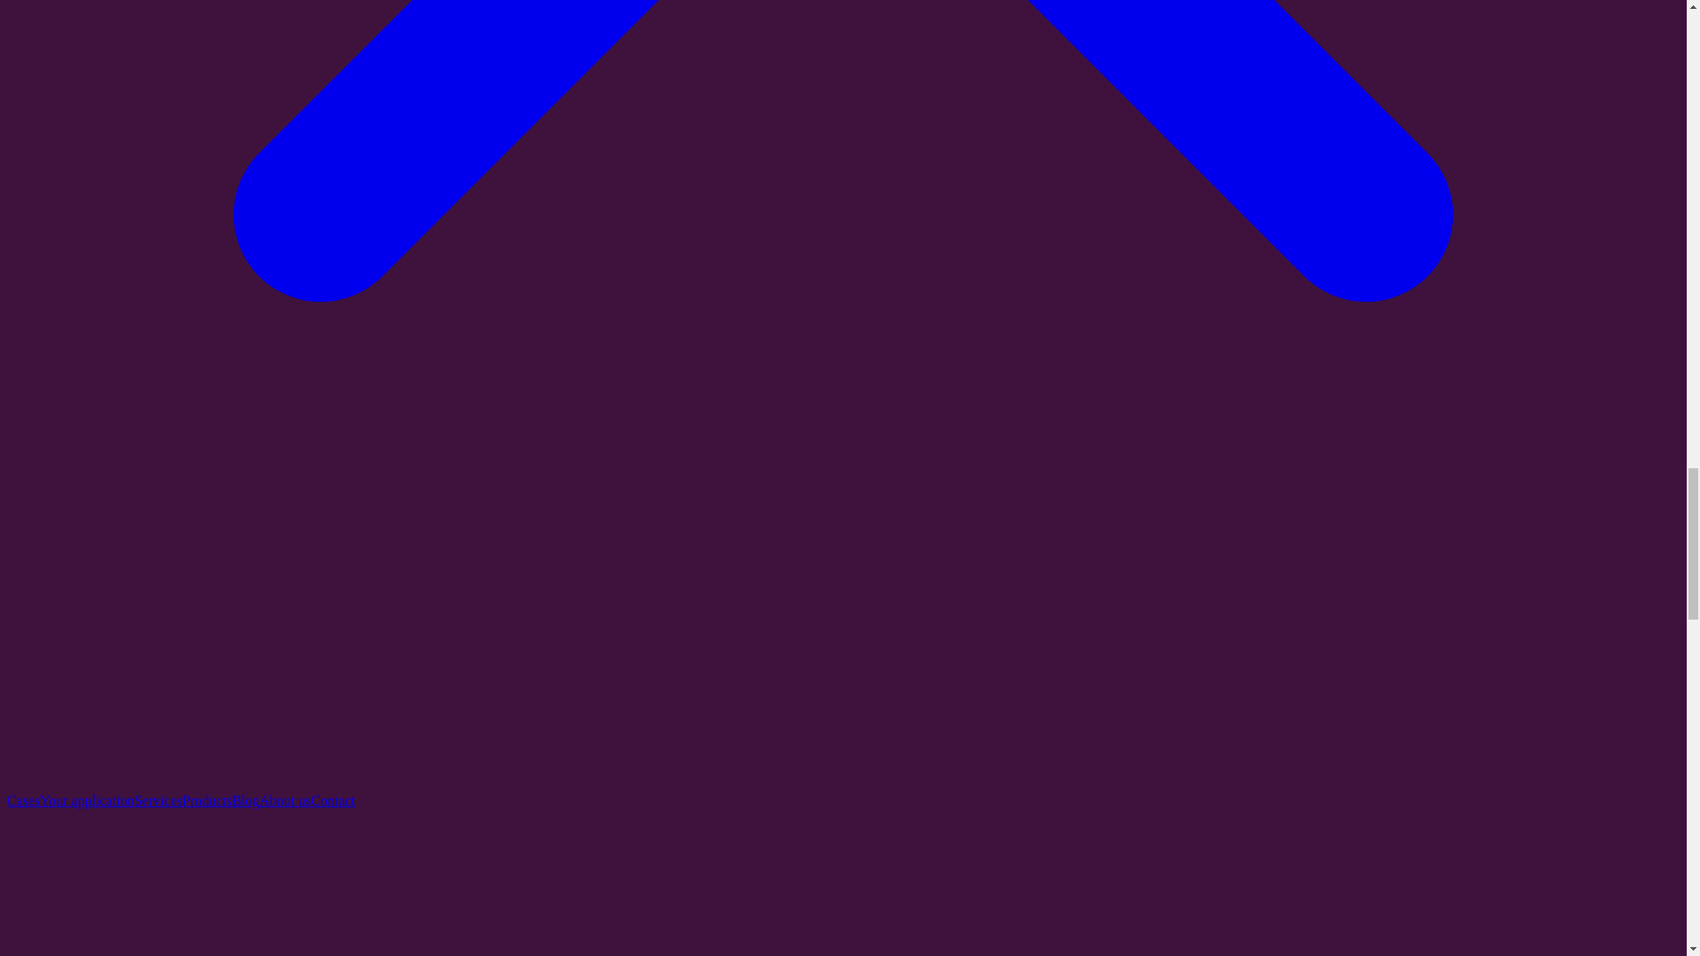 The width and height of the screenshot is (1700, 956). I want to click on Blog, so click(245, 800).